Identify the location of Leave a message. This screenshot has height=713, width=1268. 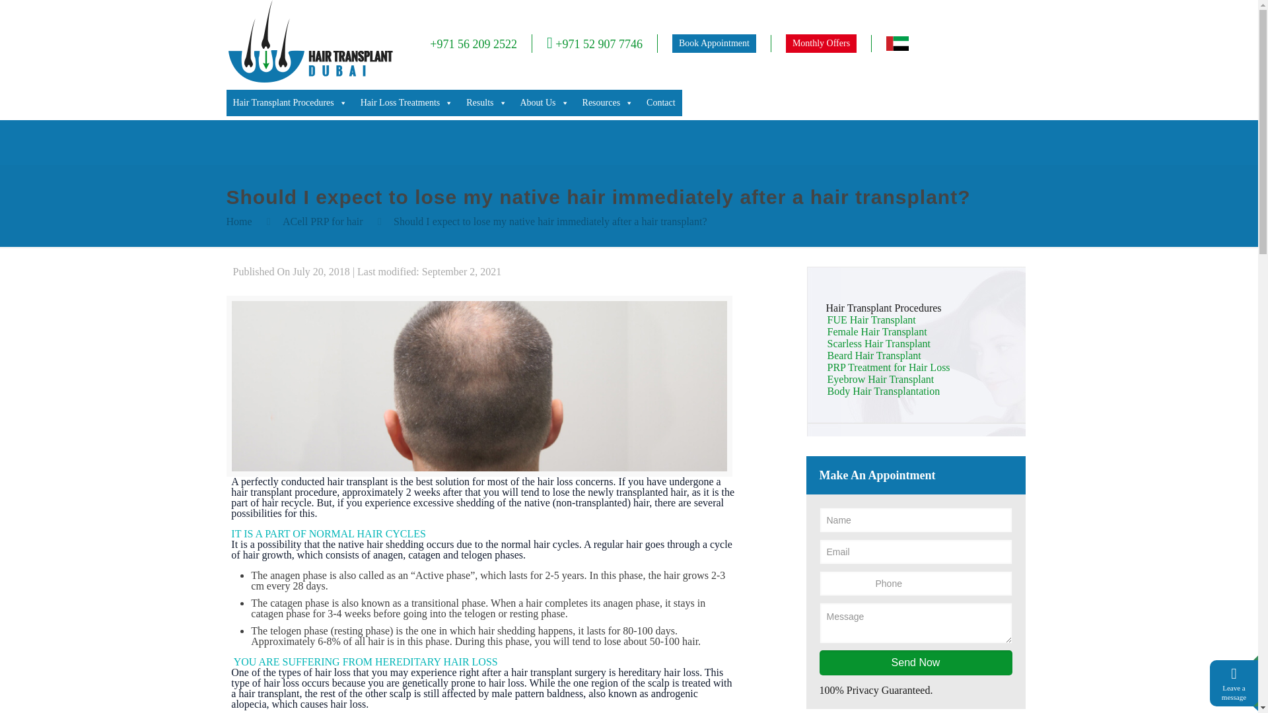
(1234, 692).